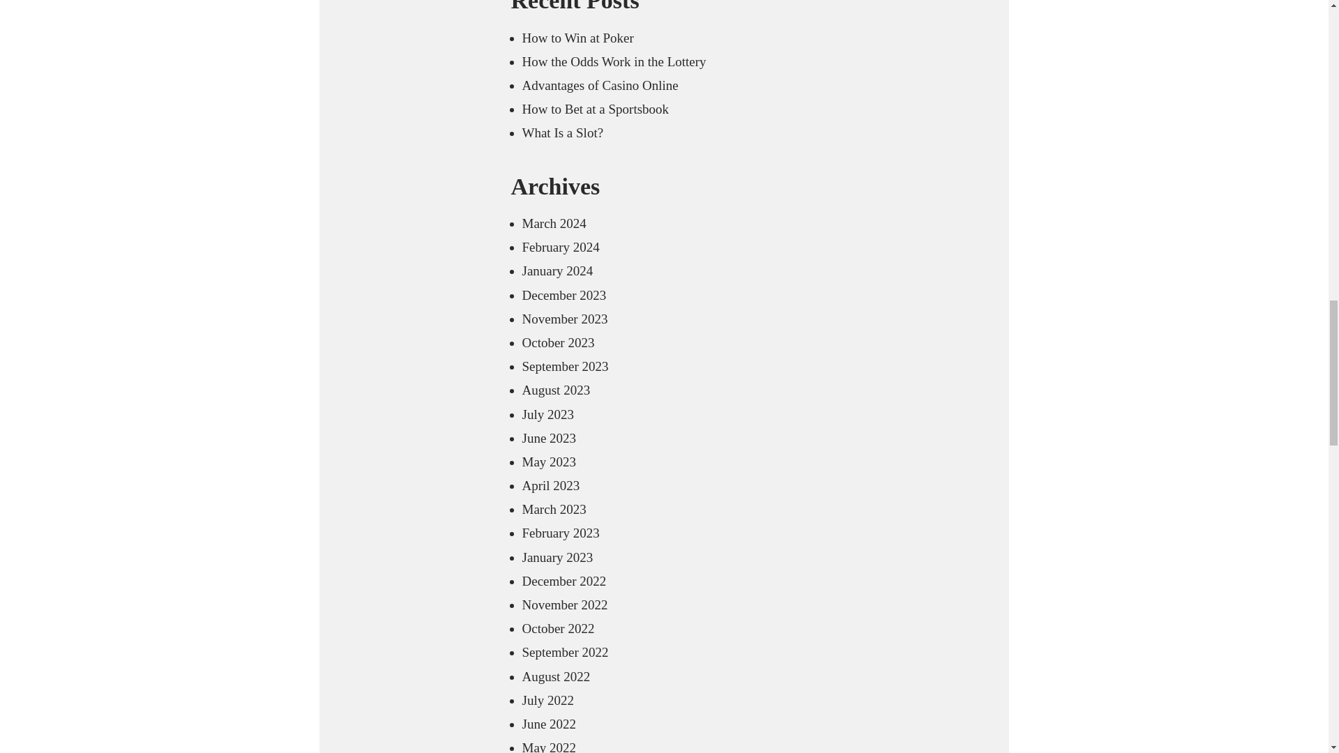 The height and width of the screenshot is (753, 1339). I want to click on September 2022, so click(565, 652).